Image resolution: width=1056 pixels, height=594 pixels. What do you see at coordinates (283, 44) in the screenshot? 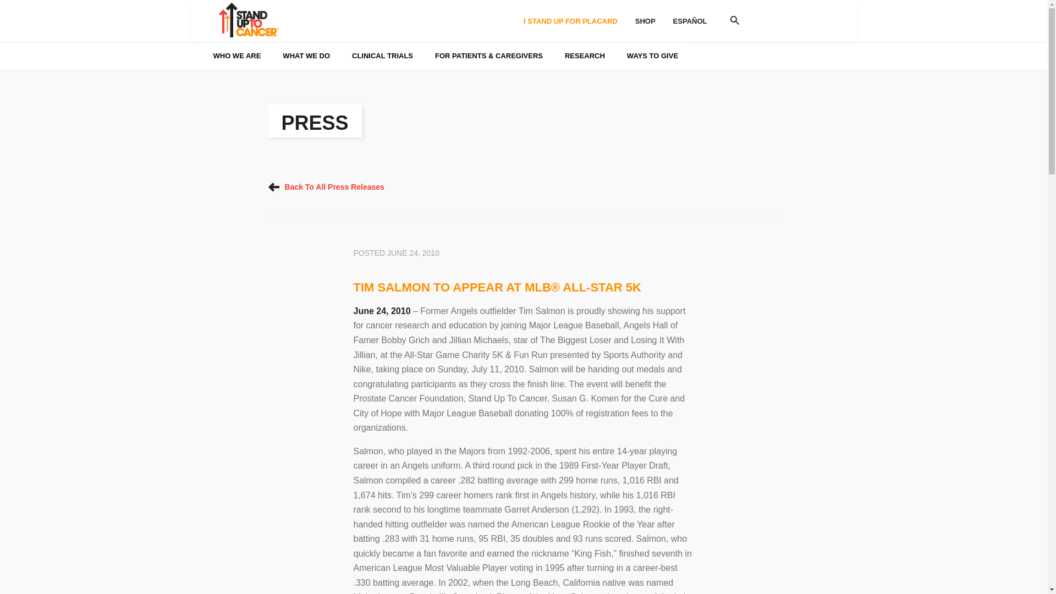
I see `Visit Who We Are` at bounding box center [283, 44].